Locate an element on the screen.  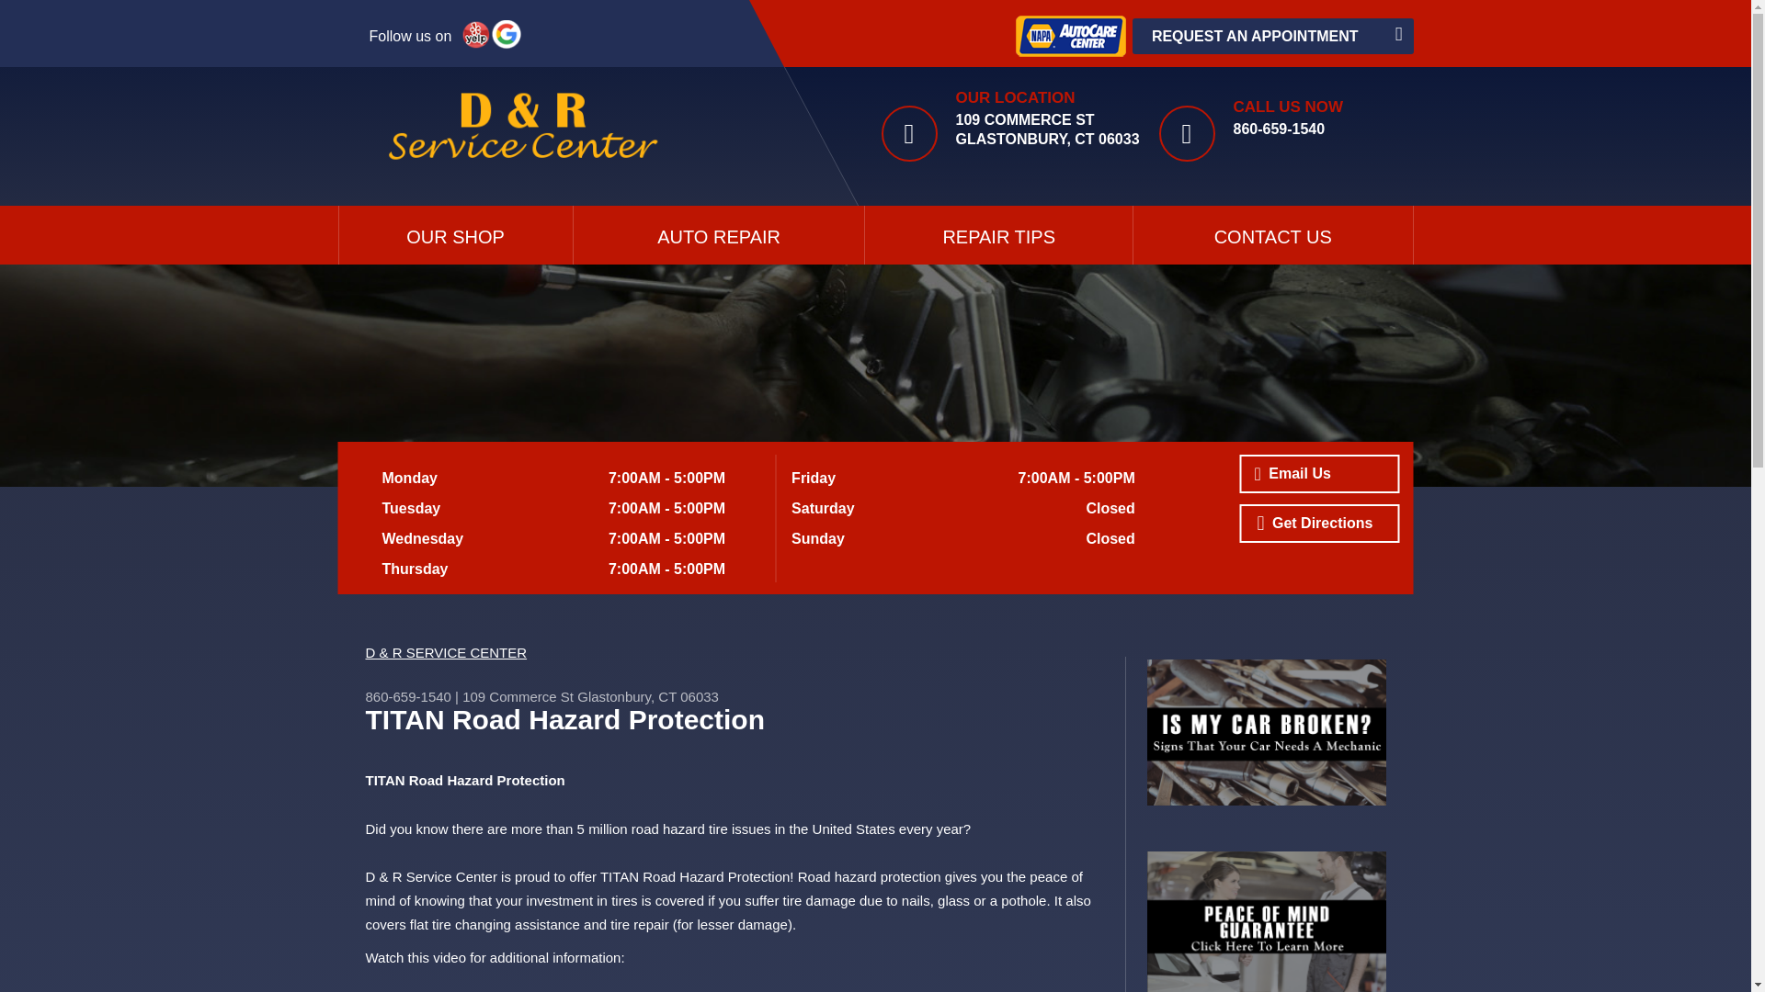
860-659-1540 is located at coordinates (408, 696).